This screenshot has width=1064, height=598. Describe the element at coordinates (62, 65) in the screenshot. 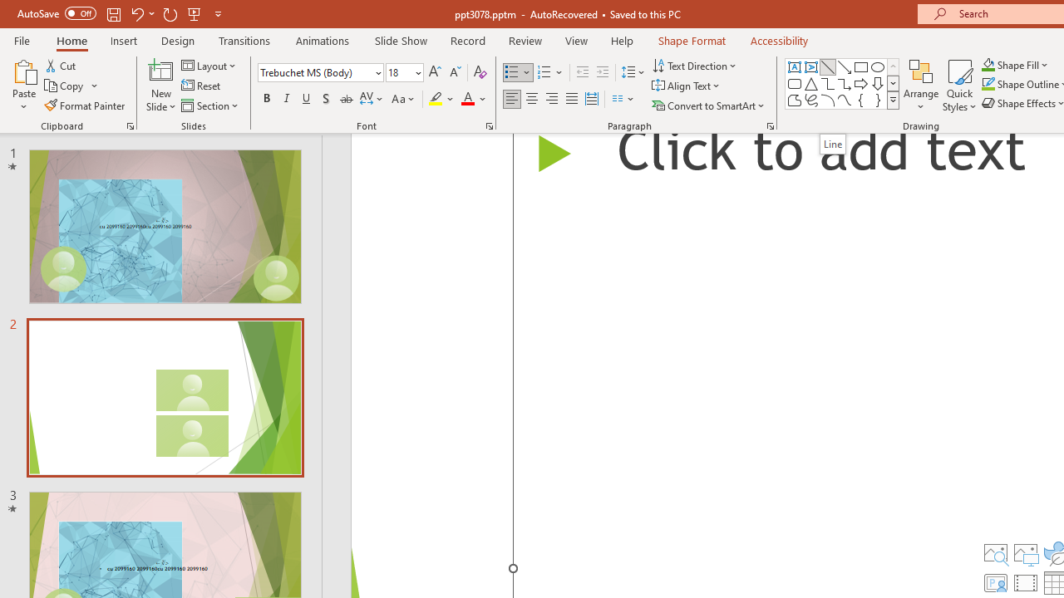

I see `Cut` at that location.